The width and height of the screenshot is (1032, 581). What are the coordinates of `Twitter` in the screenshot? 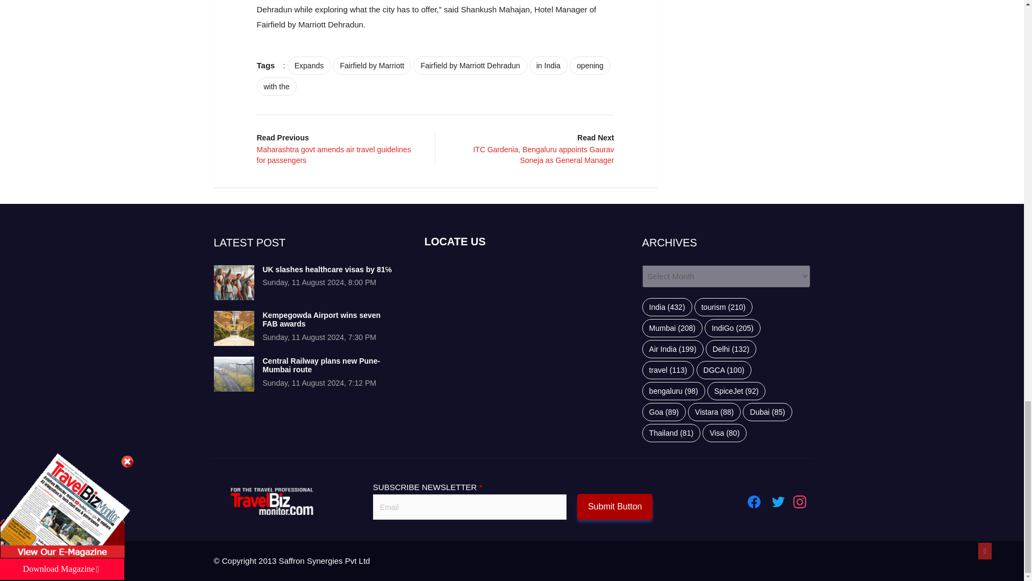 It's located at (778, 502).